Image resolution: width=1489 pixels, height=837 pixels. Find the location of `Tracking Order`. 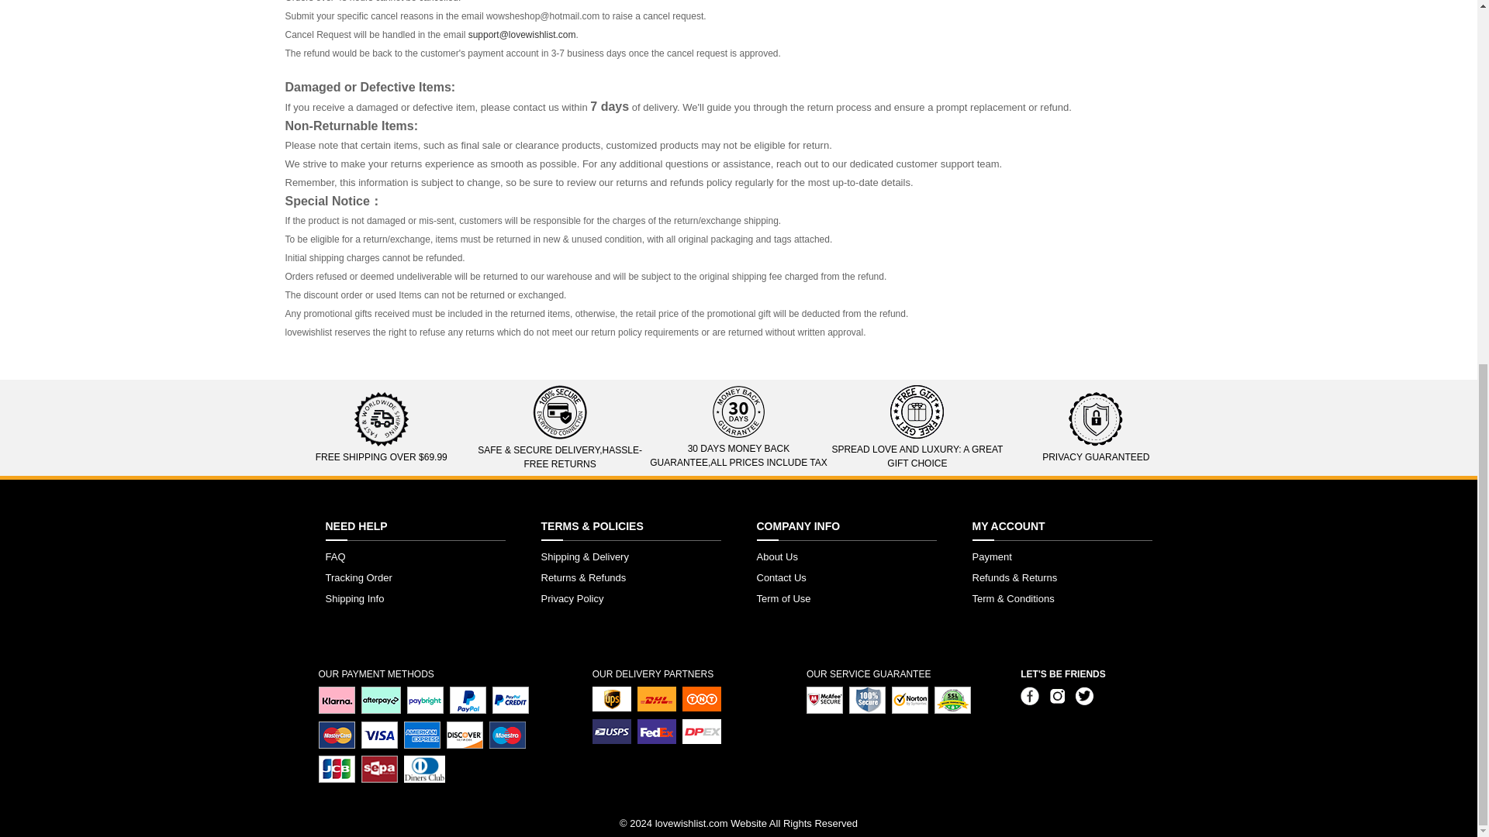

Tracking Order is located at coordinates (359, 577).